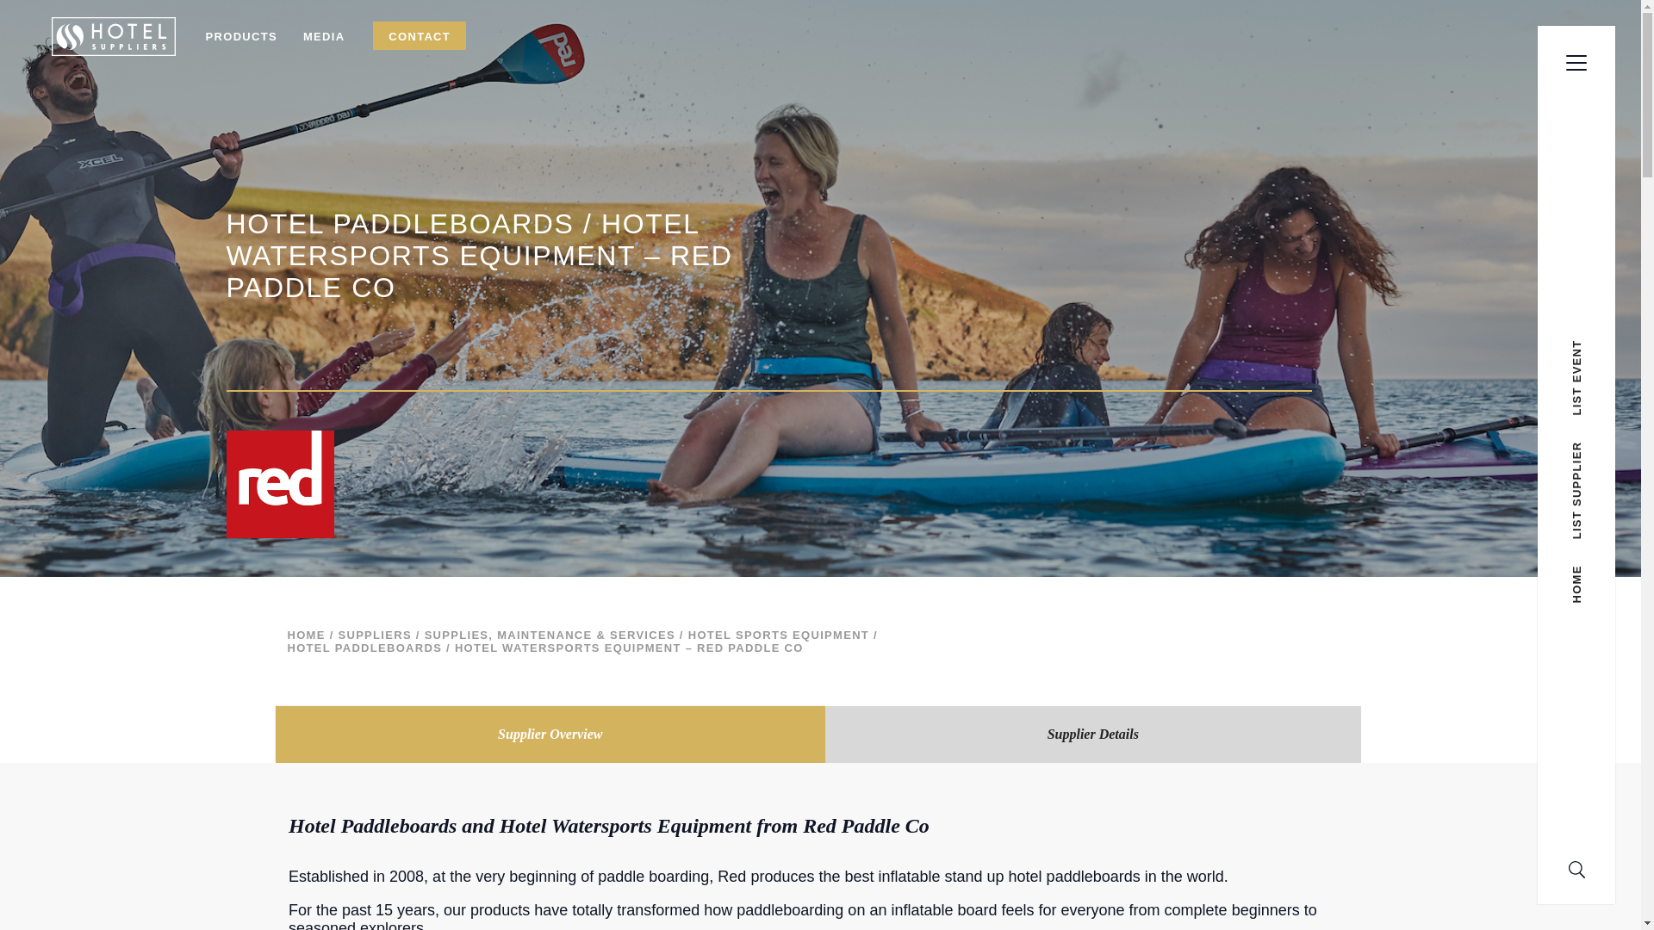 The image size is (1654, 930). What do you see at coordinates (420, 36) in the screenshot?
I see `CONTACT` at bounding box center [420, 36].